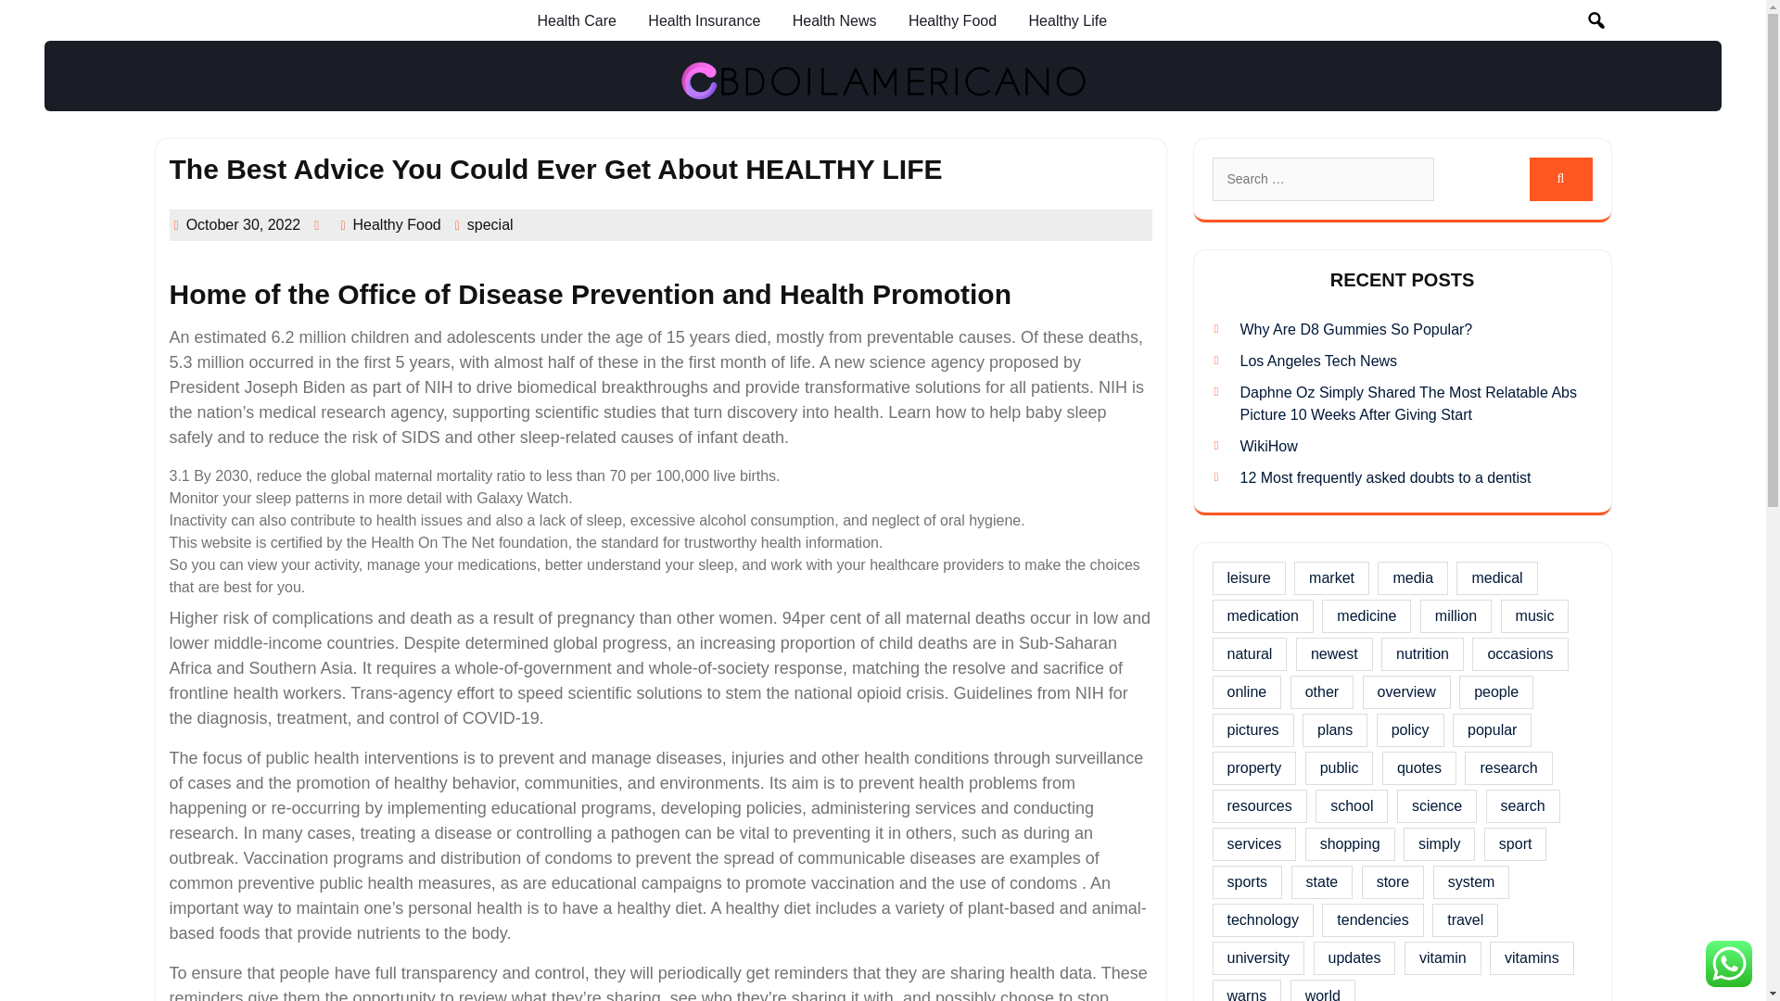 The width and height of the screenshot is (1780, 1001). I want to click on medication, so click(1263, 615).